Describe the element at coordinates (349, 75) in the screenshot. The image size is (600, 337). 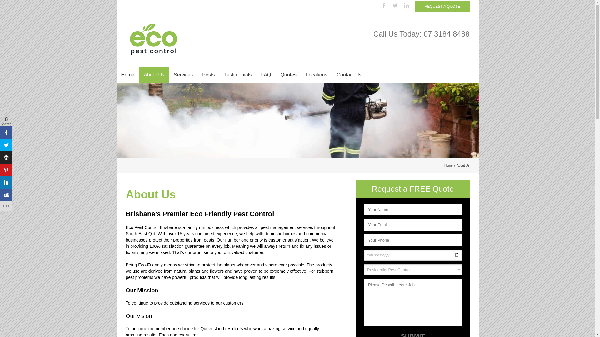
I see `Contact Us` at that location.